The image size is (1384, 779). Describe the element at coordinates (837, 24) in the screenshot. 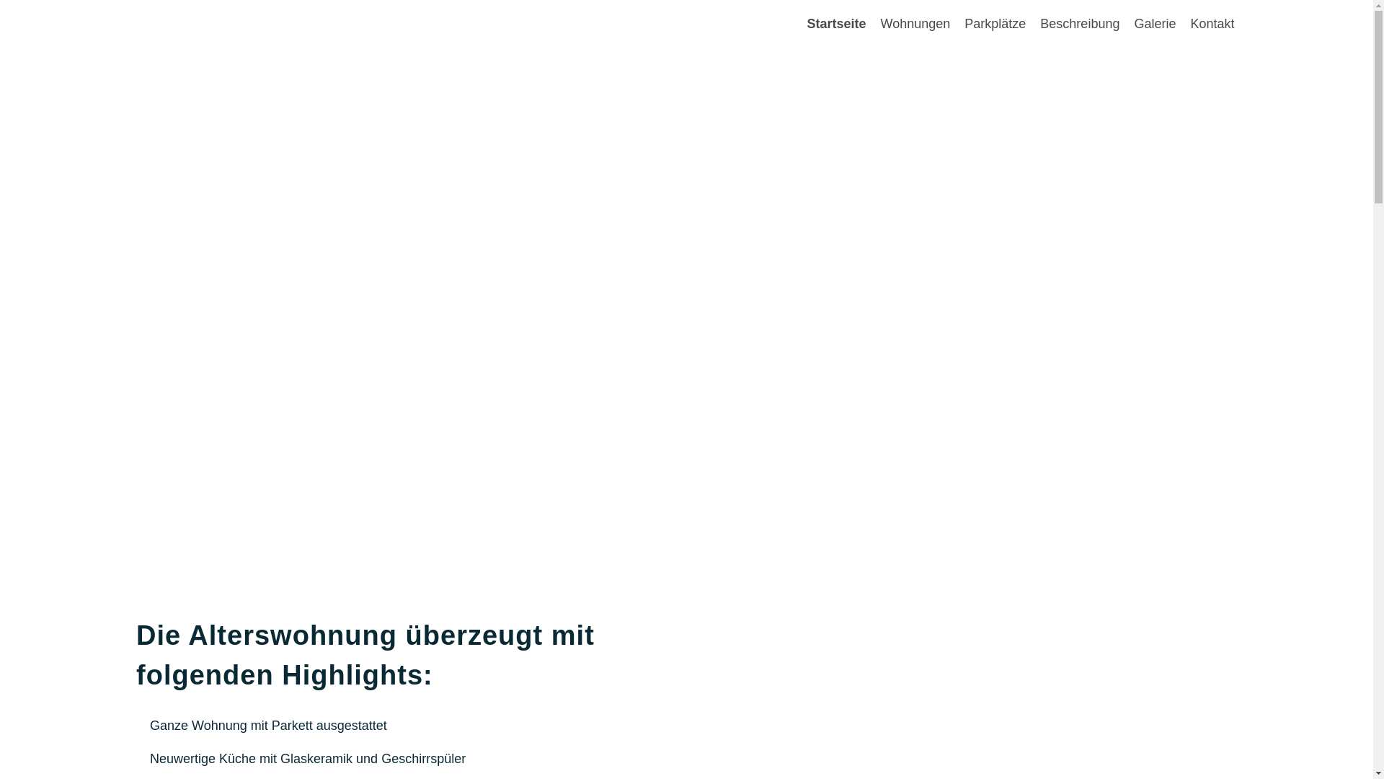

I see `Startseite` at that location.